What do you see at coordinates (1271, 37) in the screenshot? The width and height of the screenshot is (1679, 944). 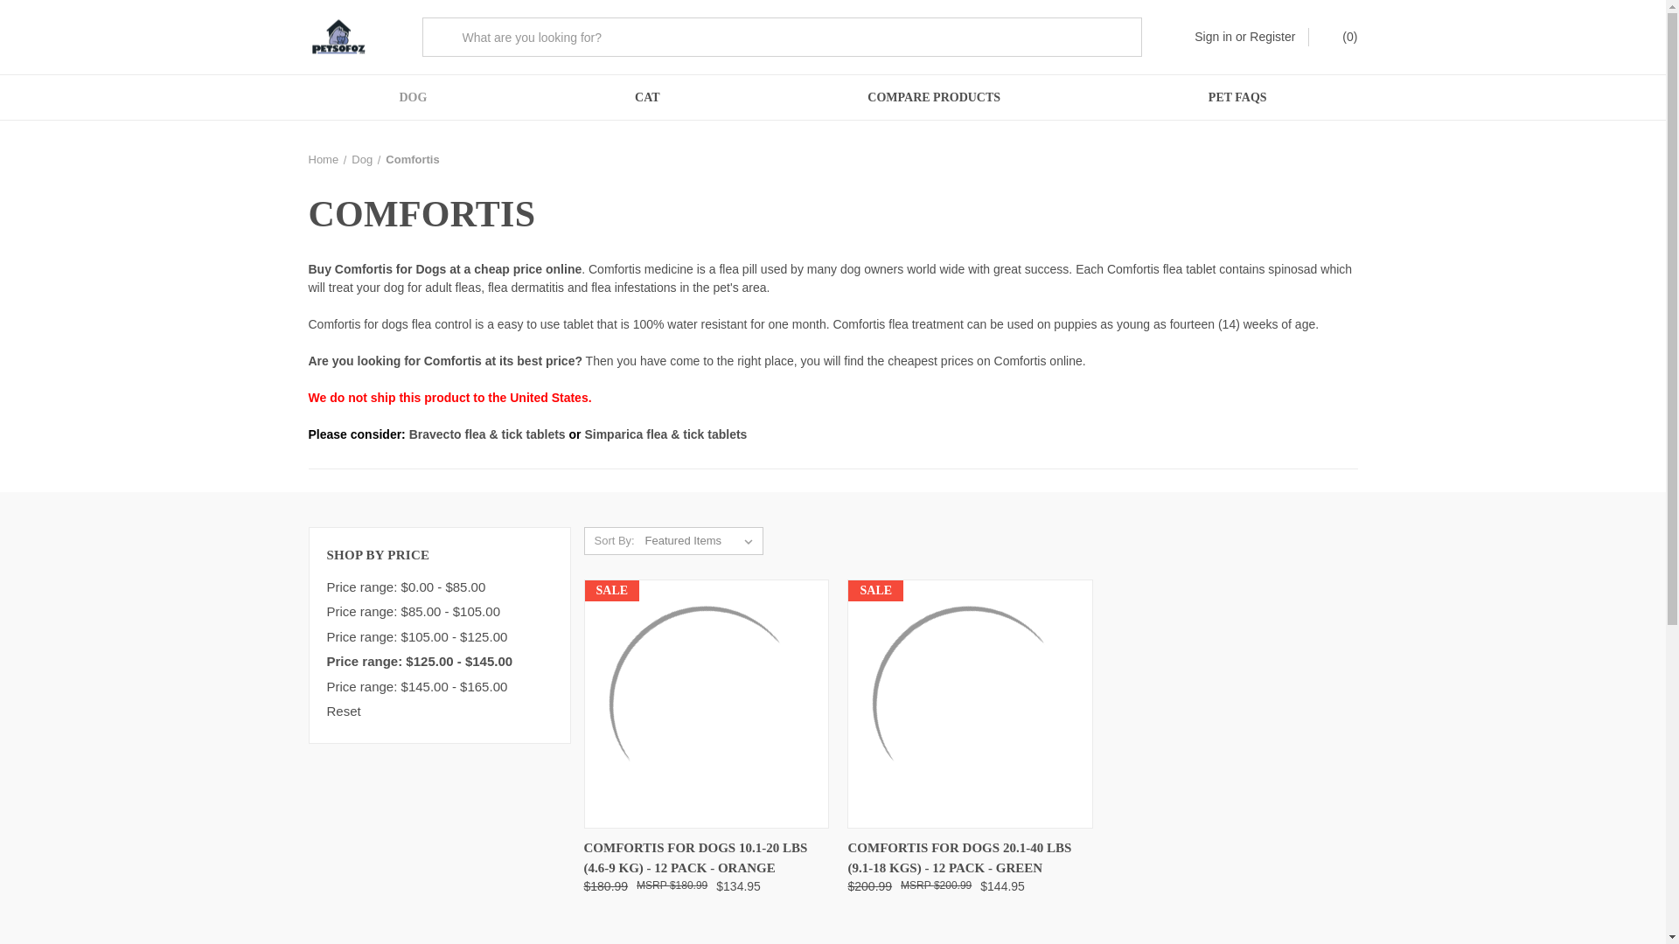 I see `Register` at bounding box center [1271, 37].